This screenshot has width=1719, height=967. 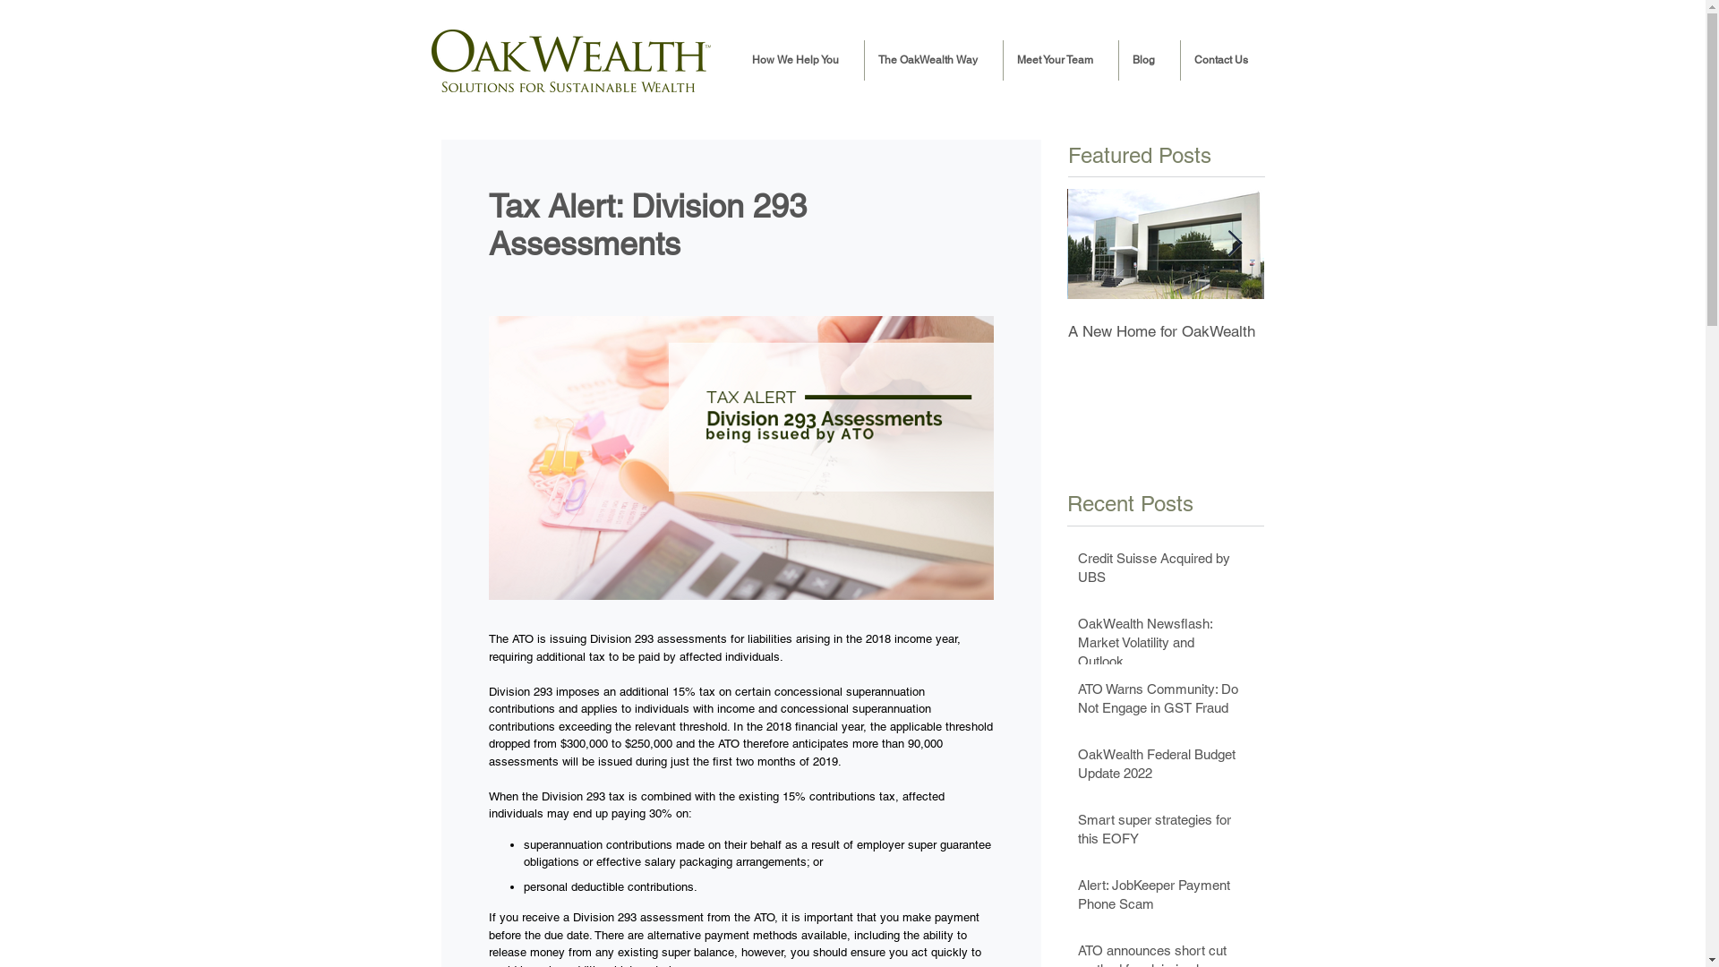 I want to click on Alert: JobKeeper Payment Phone Scam, so click(x=1159, y=898).